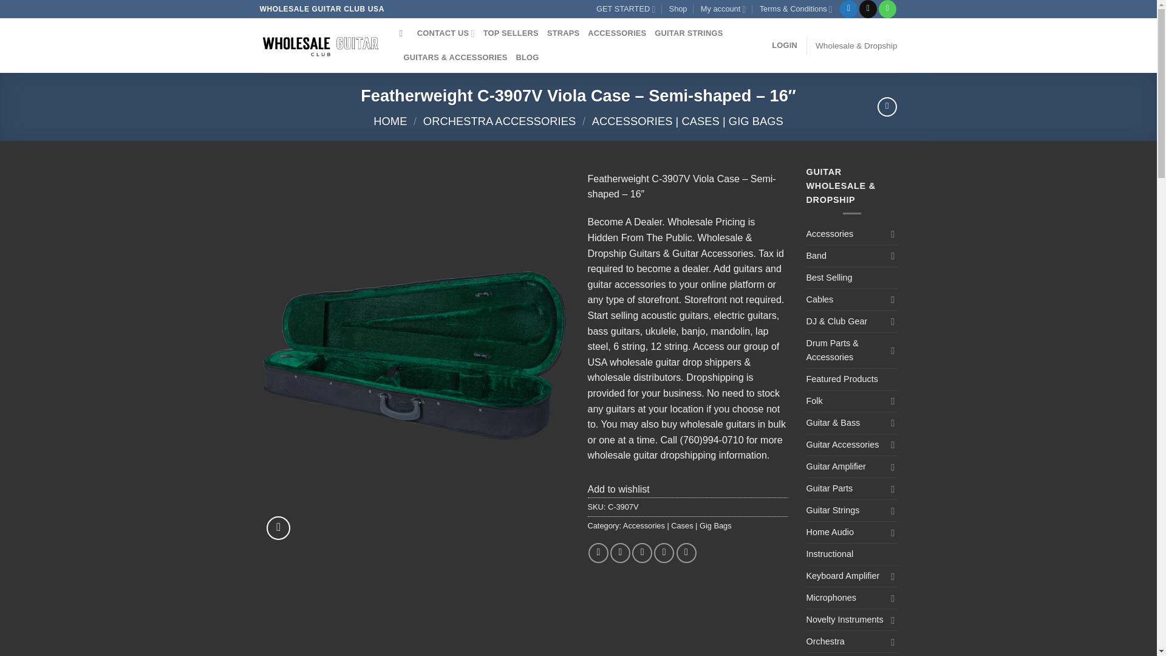 This screenshot has height=656, width=1166. I want to click on Call us, so click(888, 9).